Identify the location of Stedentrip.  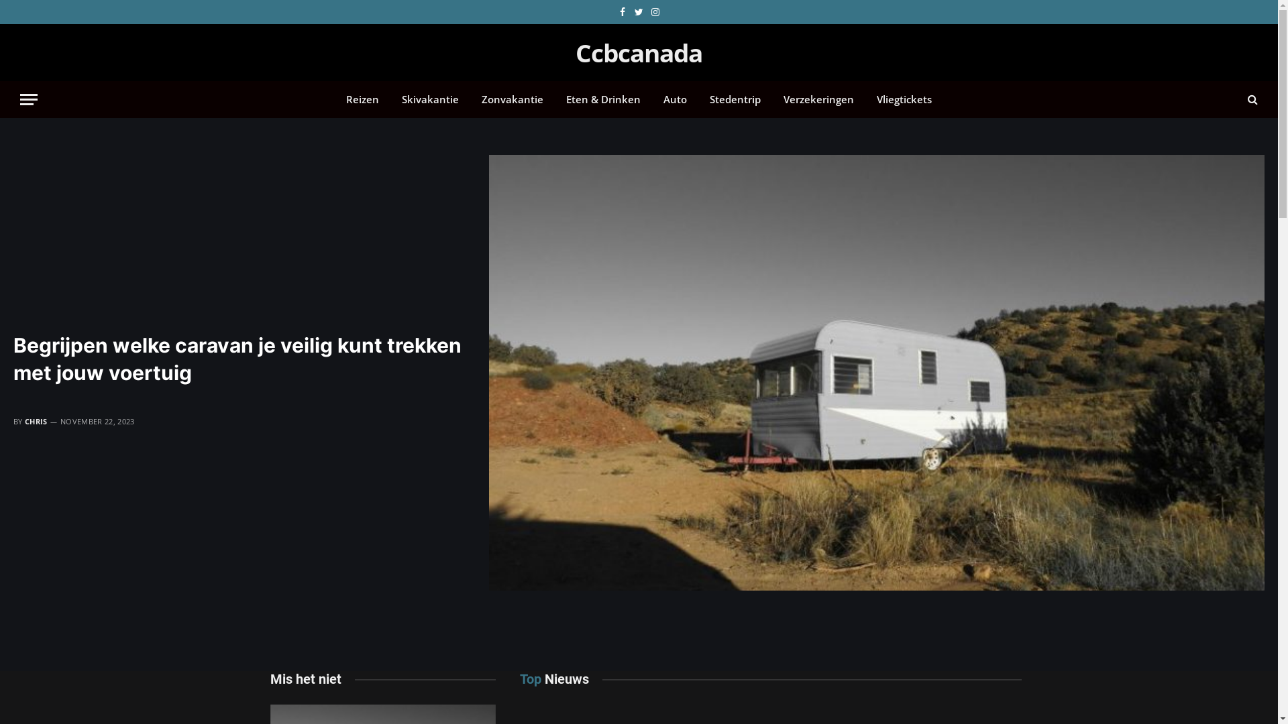
(735, 99).